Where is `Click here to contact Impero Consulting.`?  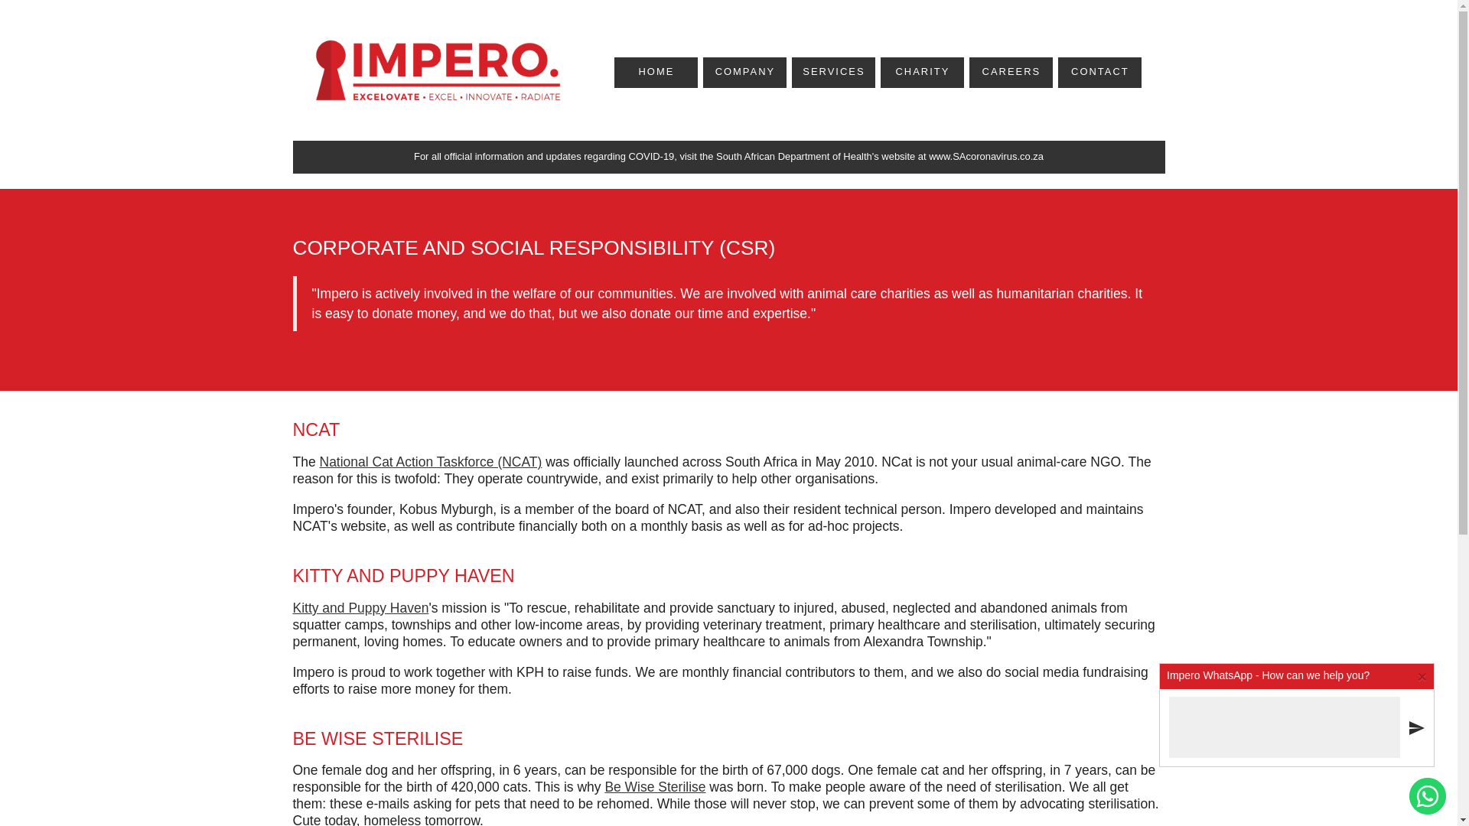 Click here to contact Impero Consulting. is located at coordinates (1100, 72).